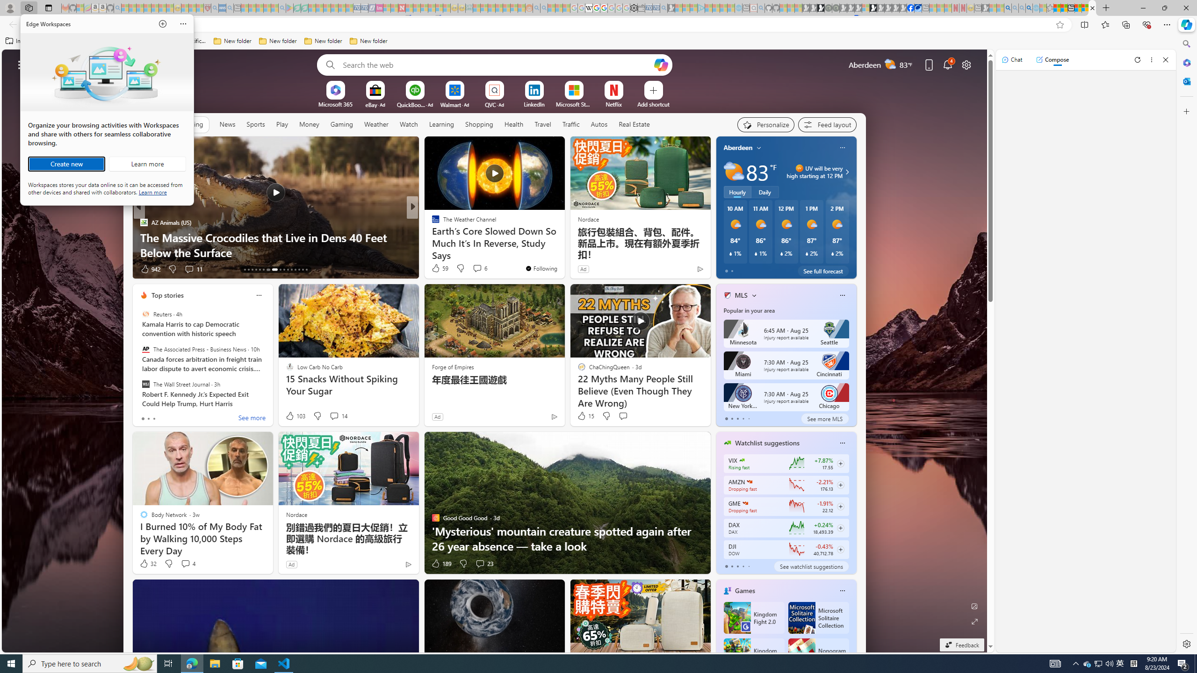 This screenshot has height=673, width=1197. What do you see at coordinates (1064, 8) in the screenshot?
I see `Aberdeen, Hong Kong SAR weather forecast | Microsoft Weather` at bounding box center [1064, 8].